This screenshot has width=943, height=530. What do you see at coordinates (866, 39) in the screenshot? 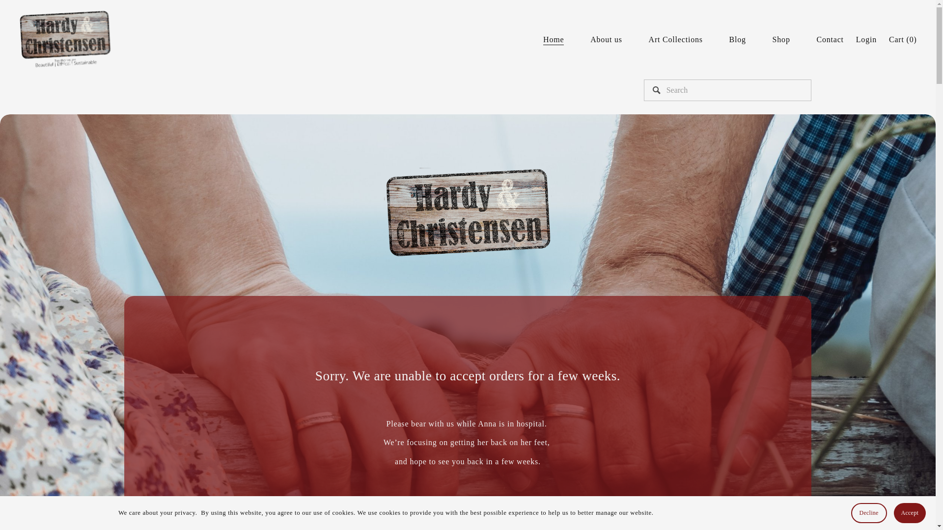
I see `Login` at bounding box center [866, 39].